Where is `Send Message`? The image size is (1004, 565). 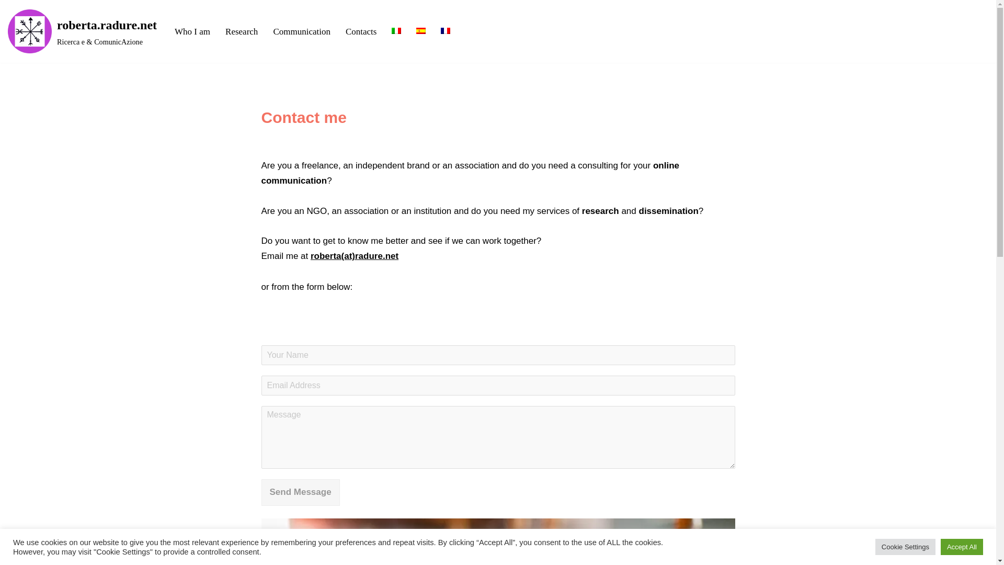 Send Message is located at coordinates (300, 492).